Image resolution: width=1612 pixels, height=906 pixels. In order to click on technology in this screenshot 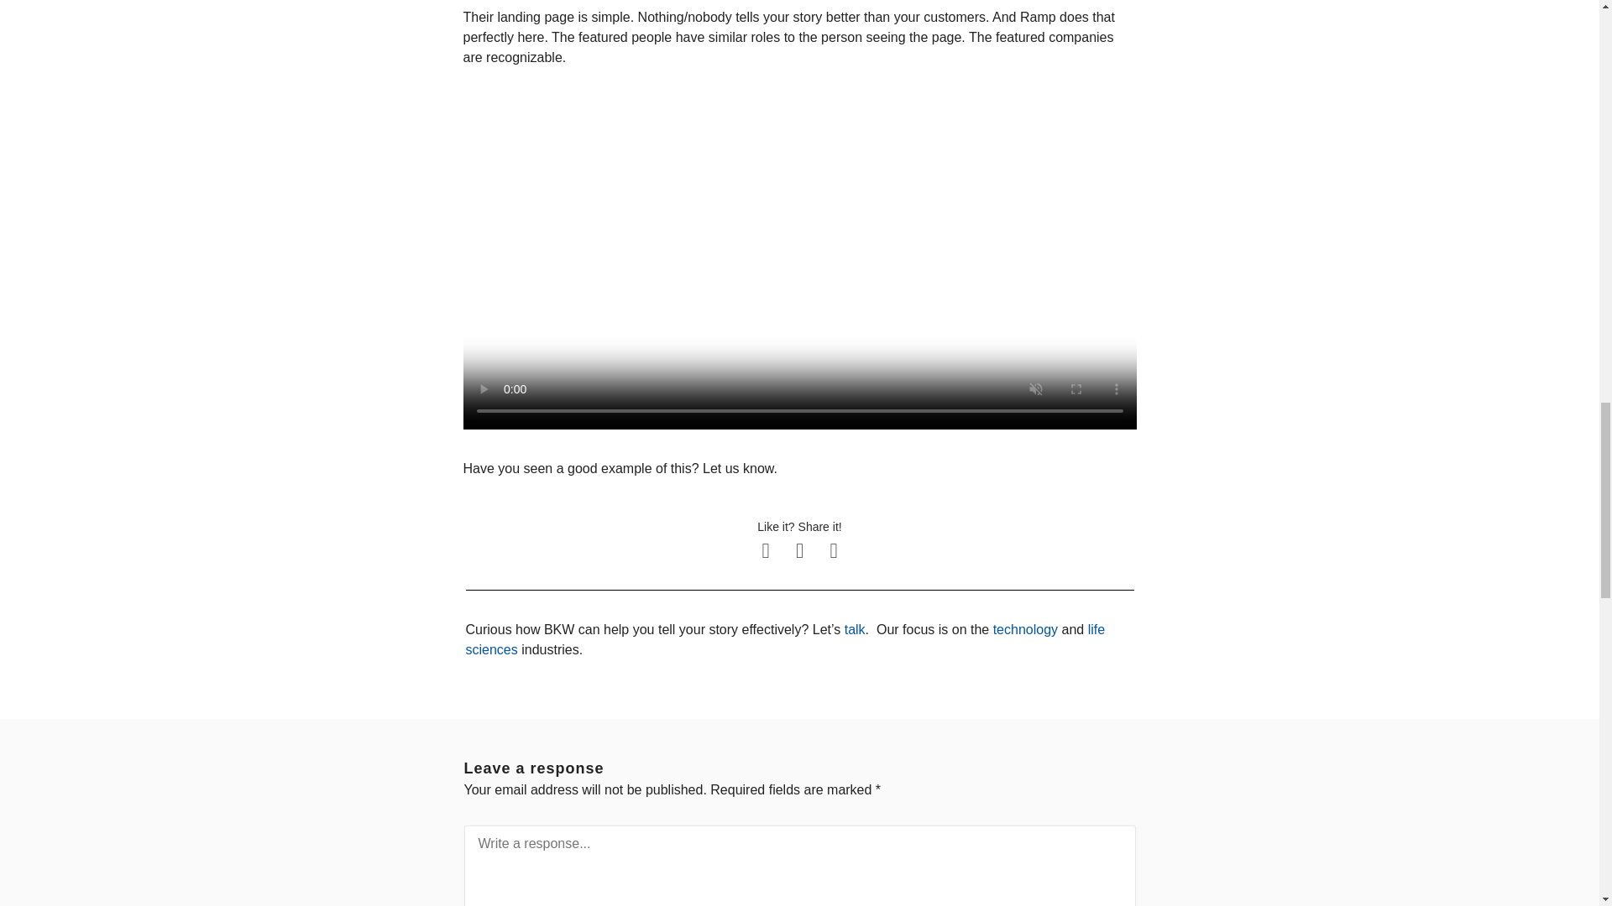, I will do `click(1024, 629)`.